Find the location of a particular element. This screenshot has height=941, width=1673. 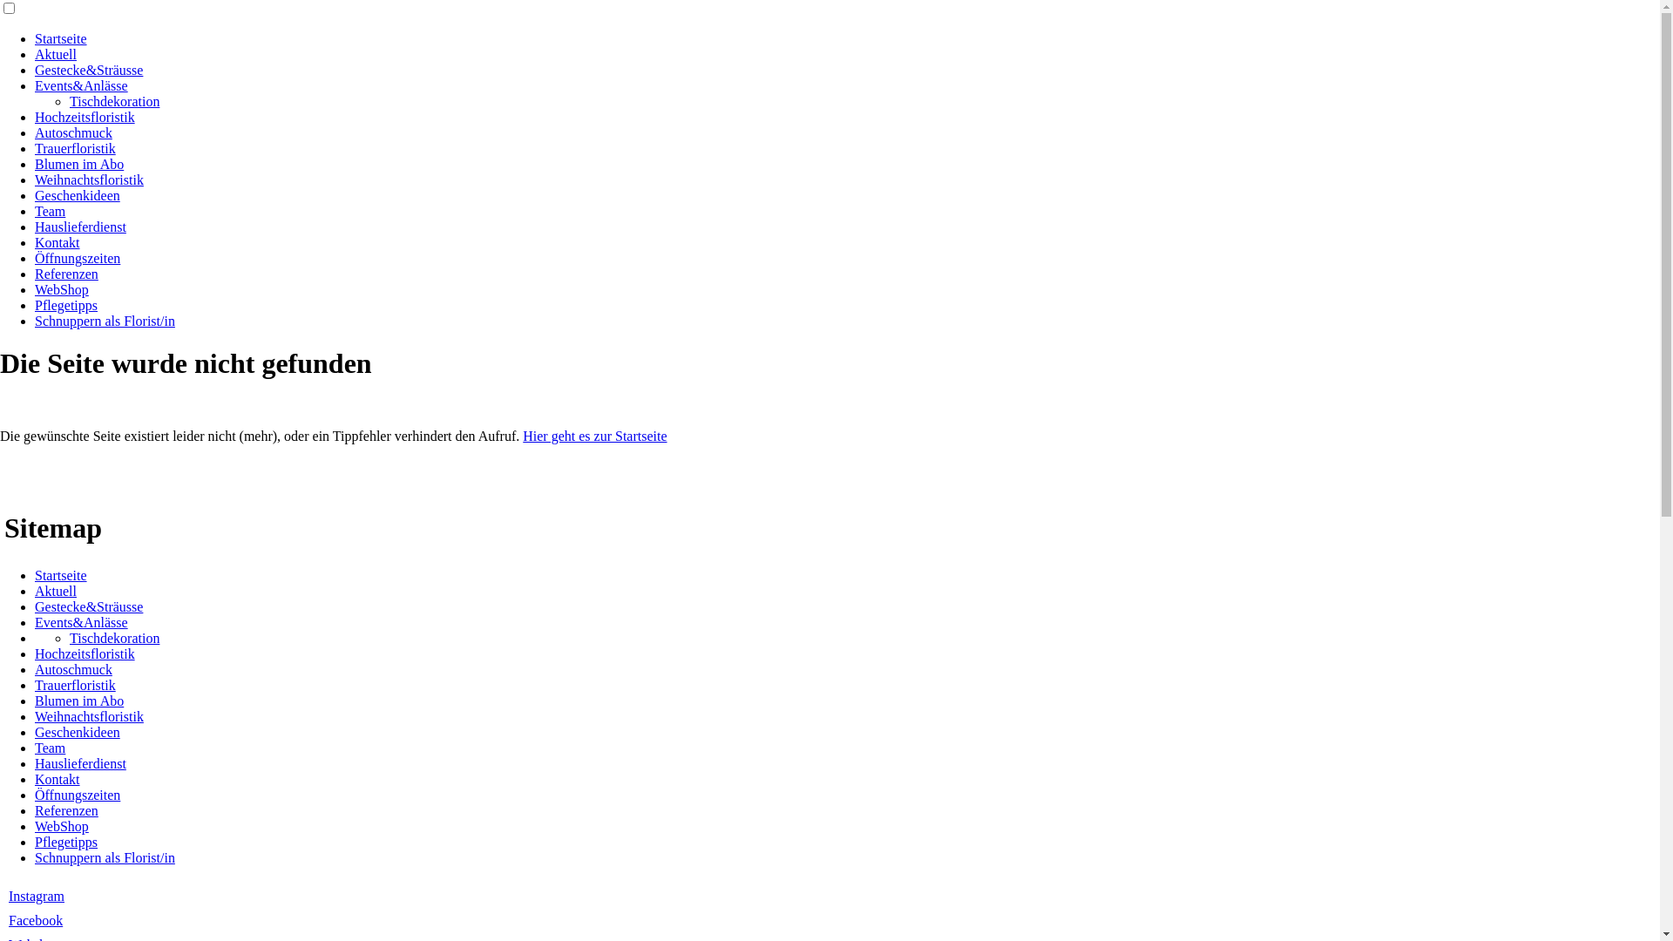

Aktuell is located at coordinates (56, 54).